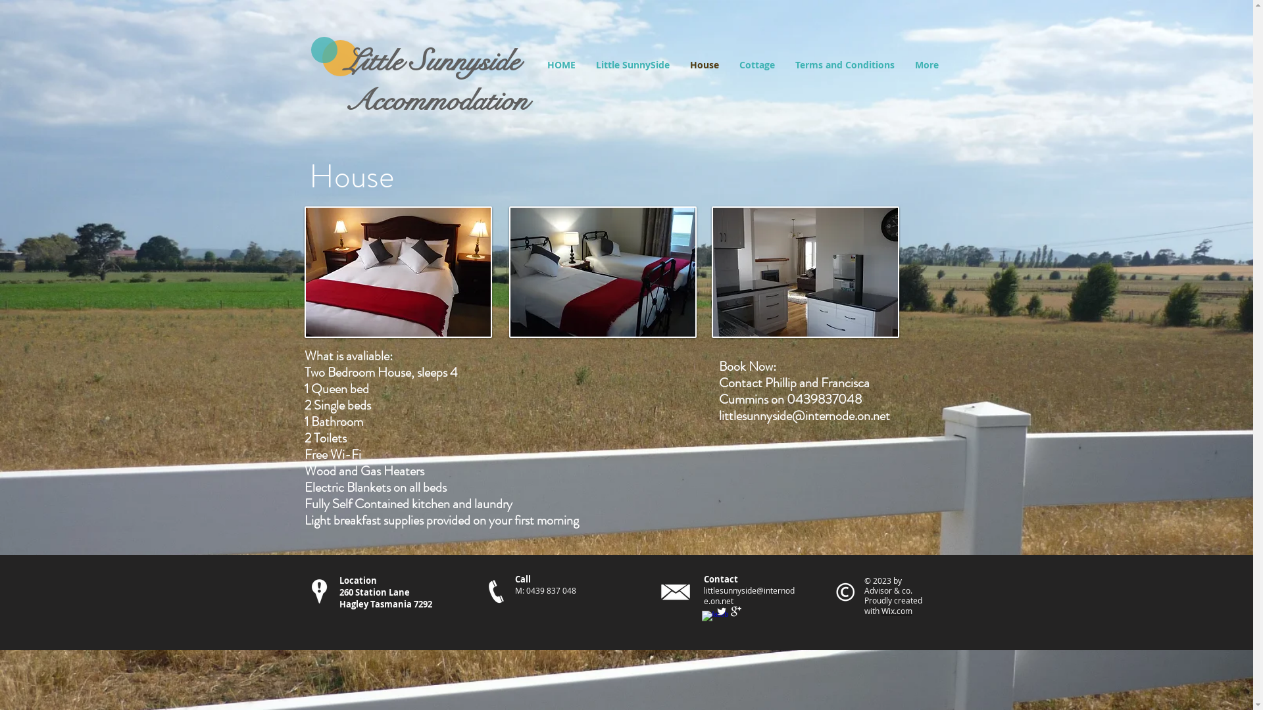 This screenshot has width=1263, height=710. What do you see at coordinates (633, 64) in the screenshot?
I see `Little SunnySide` at bounding box center [633, 64].